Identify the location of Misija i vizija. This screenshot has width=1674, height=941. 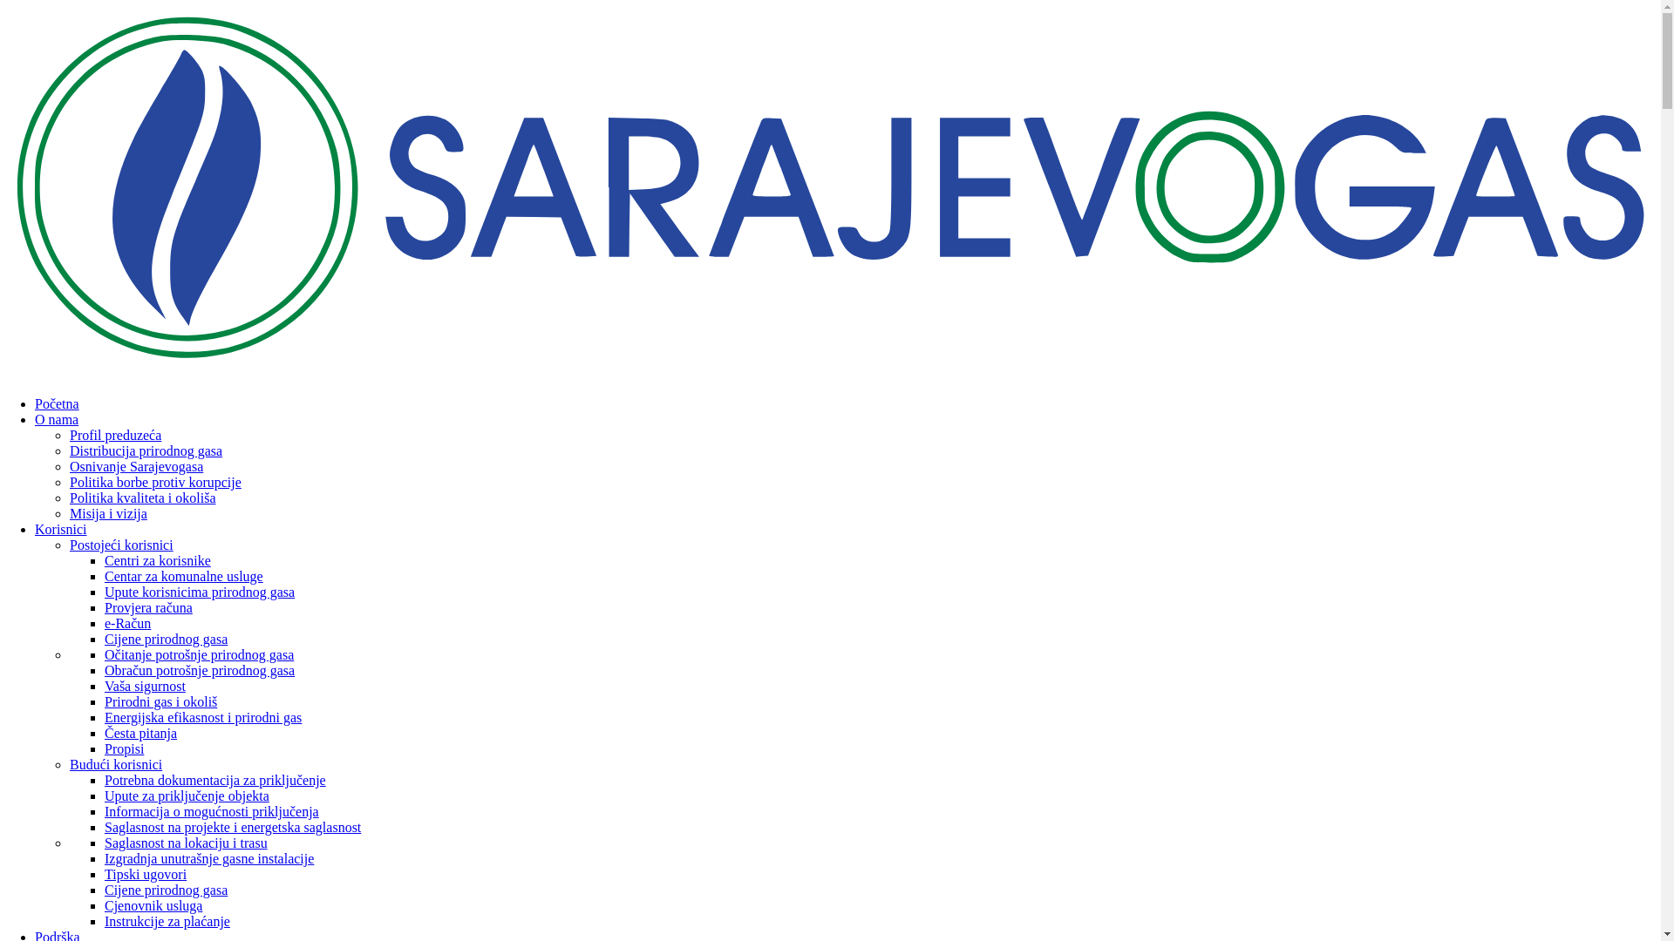
(108, 514).